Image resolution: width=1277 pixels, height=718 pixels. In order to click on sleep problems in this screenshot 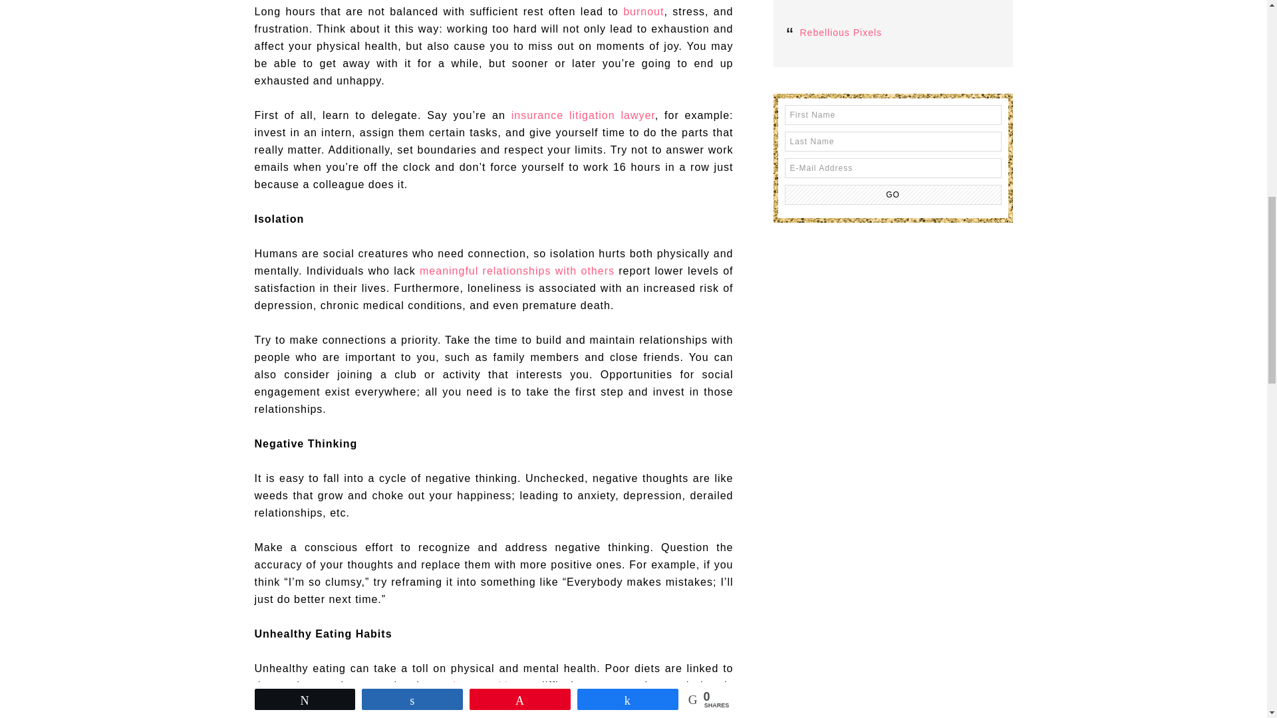, I will do `click(488, 685)`.